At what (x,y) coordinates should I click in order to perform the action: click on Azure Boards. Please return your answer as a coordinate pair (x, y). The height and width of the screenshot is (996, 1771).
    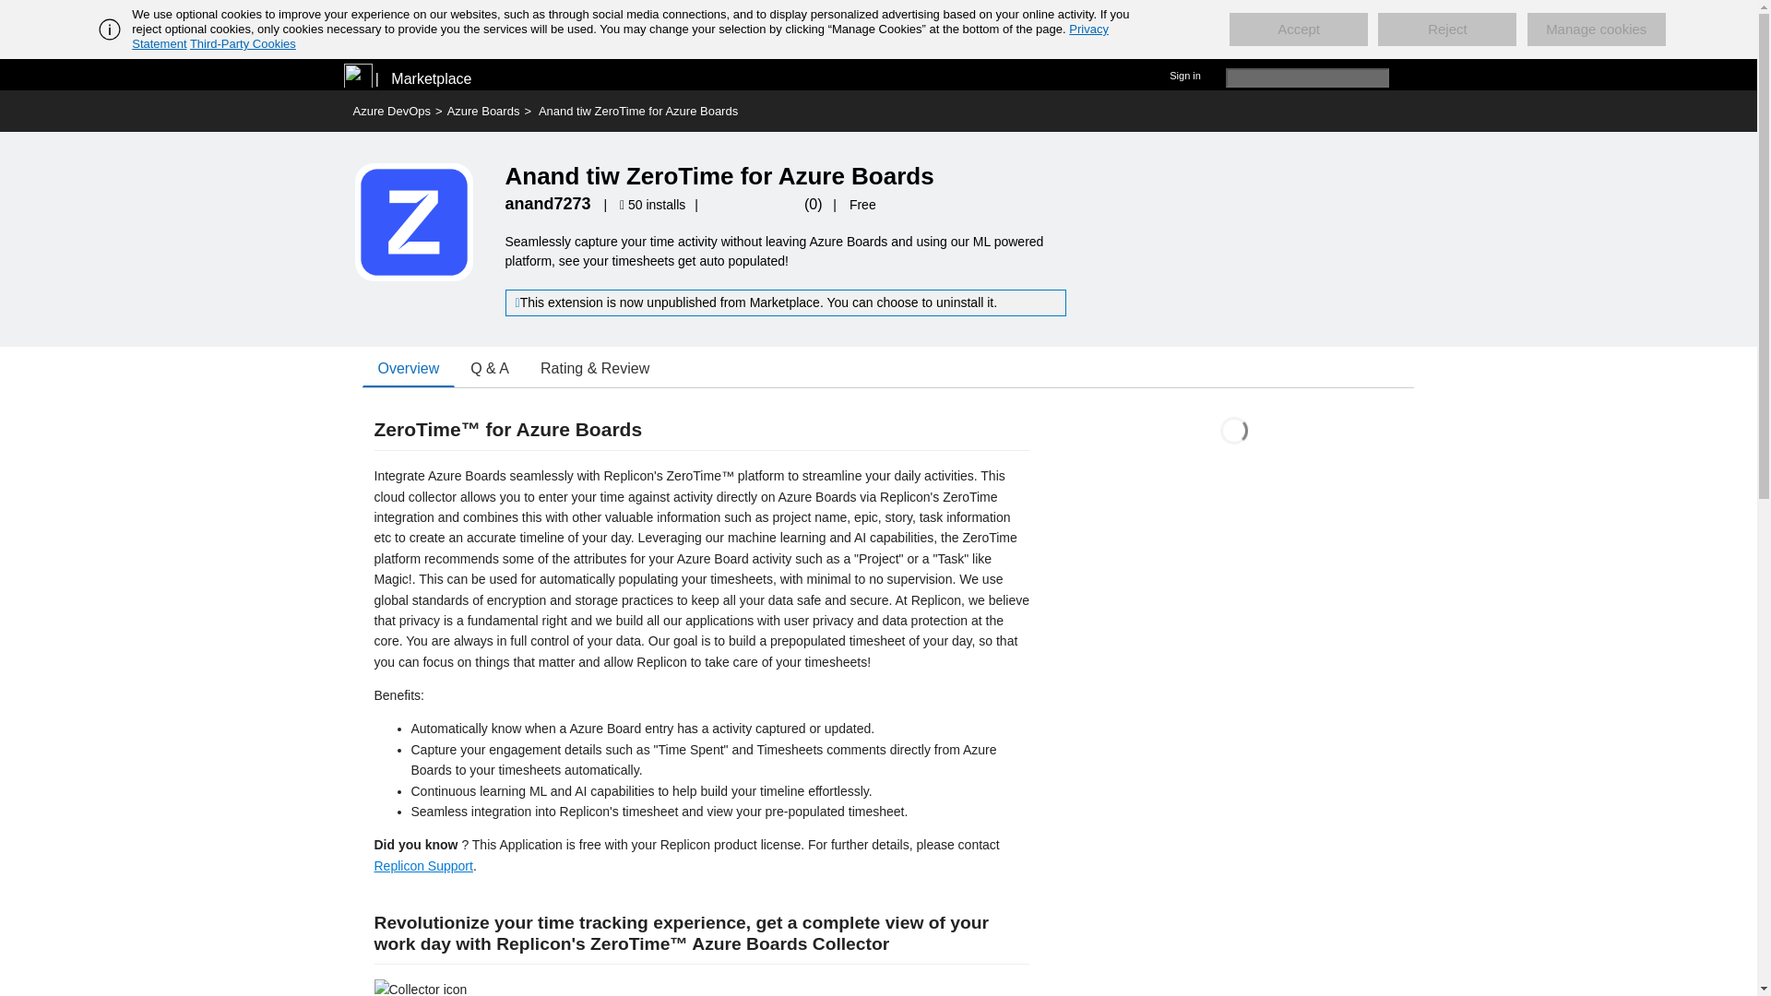
    Looking at the image, I should click on (483, 111).